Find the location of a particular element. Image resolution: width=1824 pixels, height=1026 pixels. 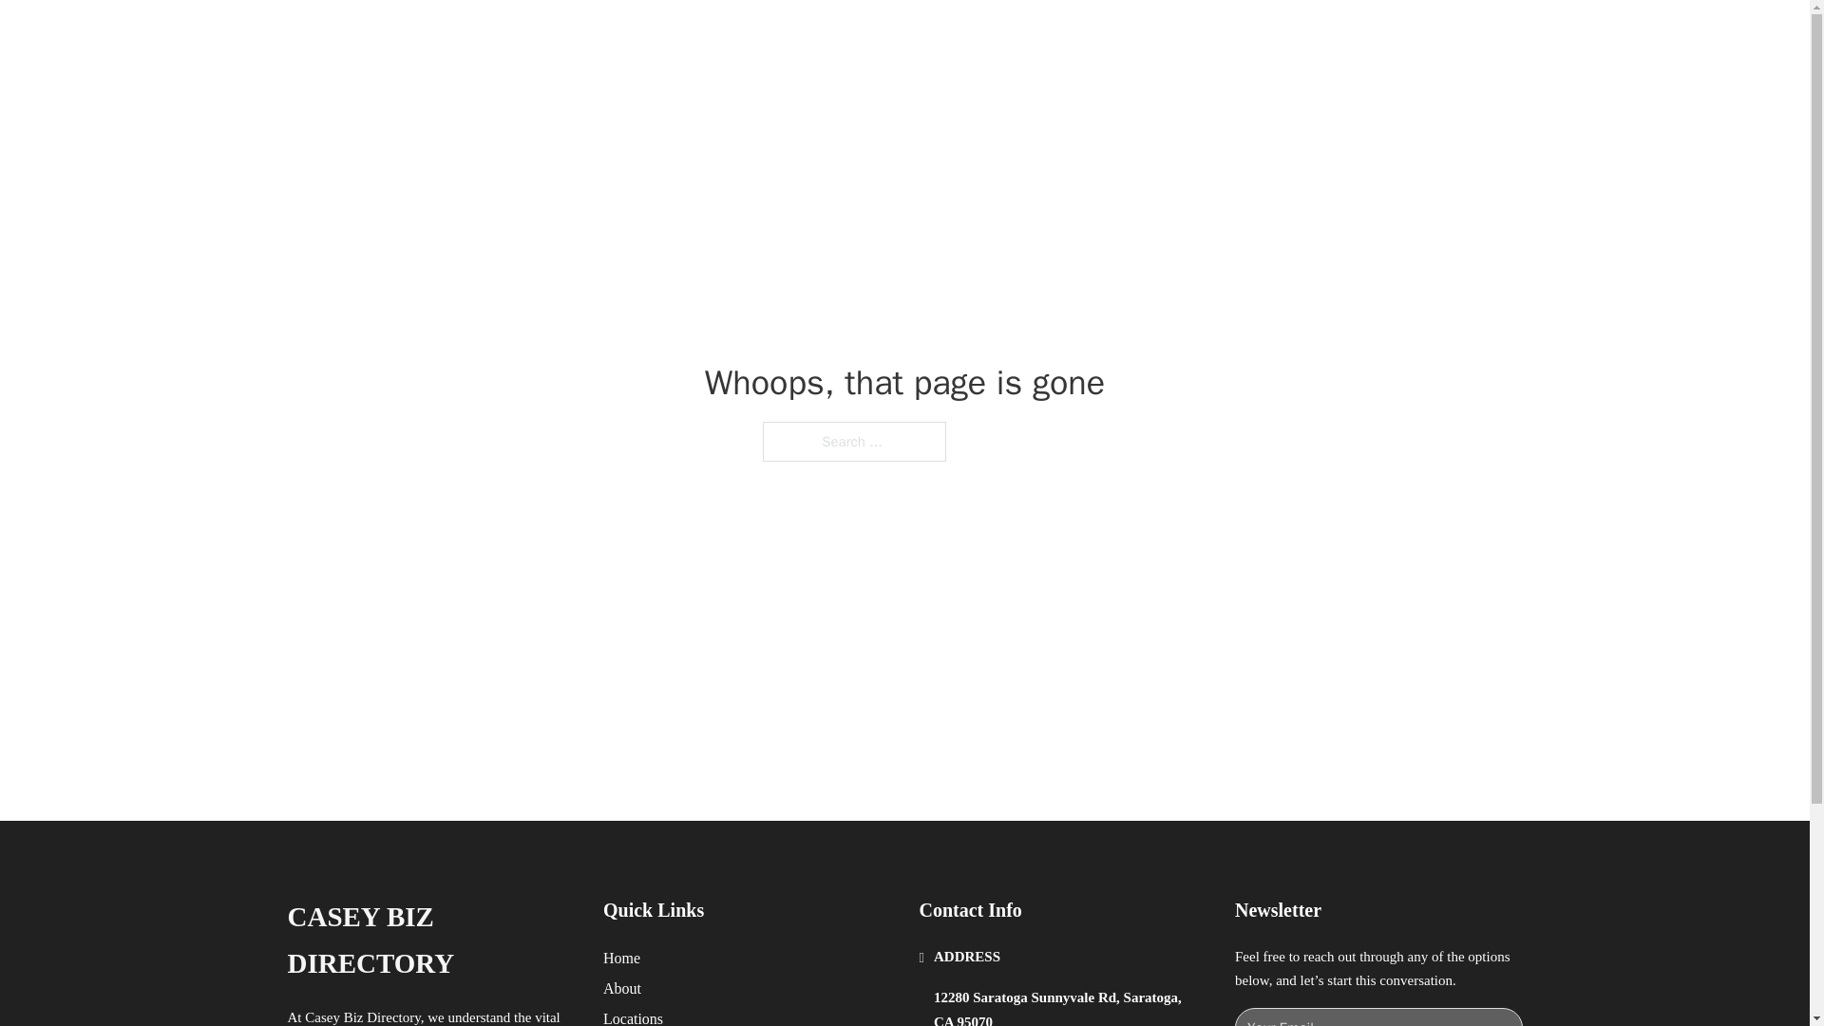

Home is located at coordinates (621, 958).